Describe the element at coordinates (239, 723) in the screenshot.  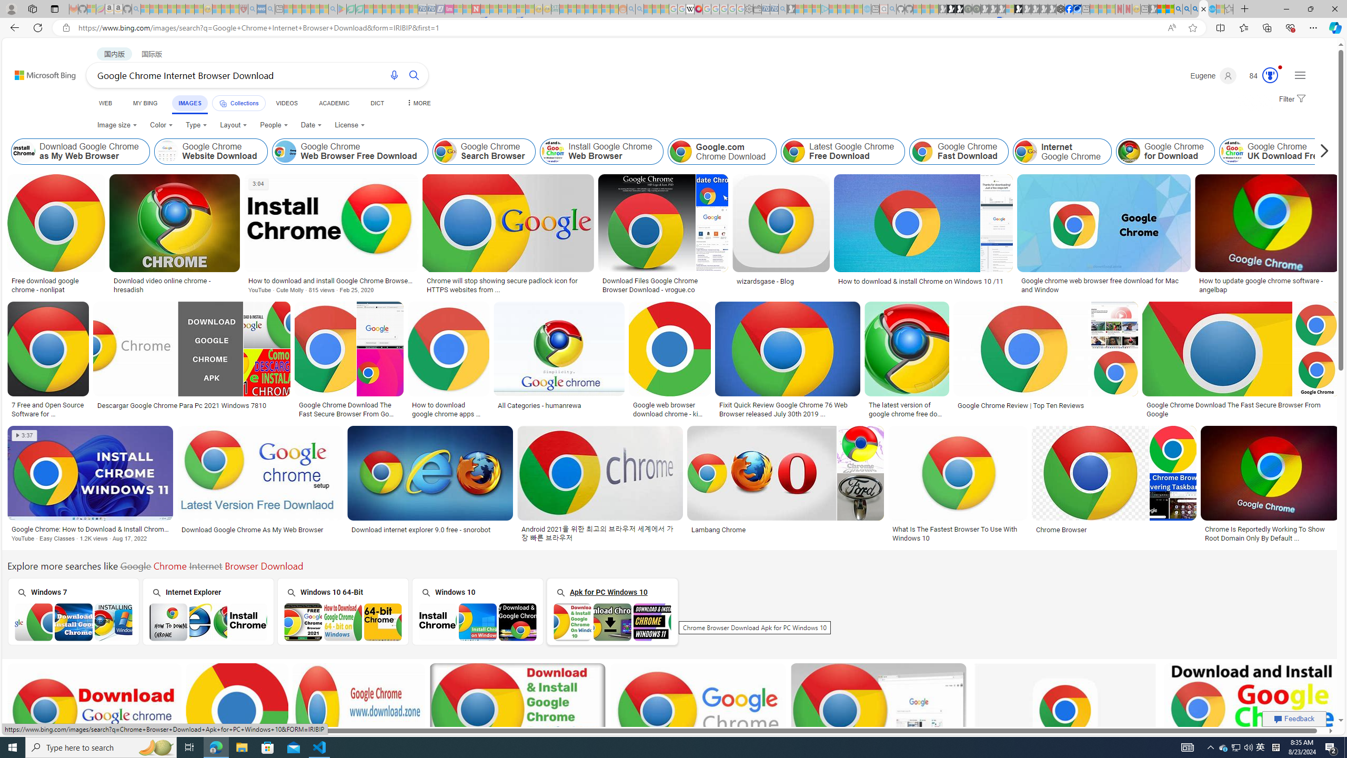
I see `Chrome browser updates - maiojumboSave` at that location.